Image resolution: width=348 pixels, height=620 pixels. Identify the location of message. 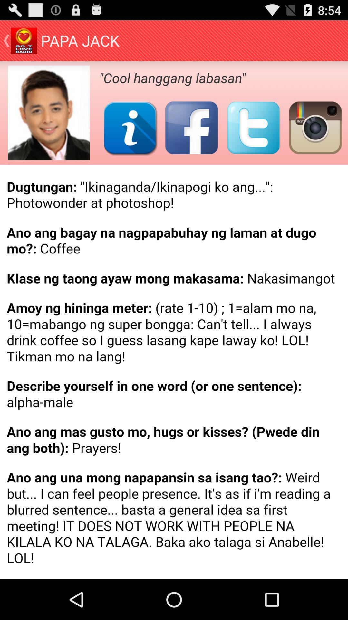
(174, 372).